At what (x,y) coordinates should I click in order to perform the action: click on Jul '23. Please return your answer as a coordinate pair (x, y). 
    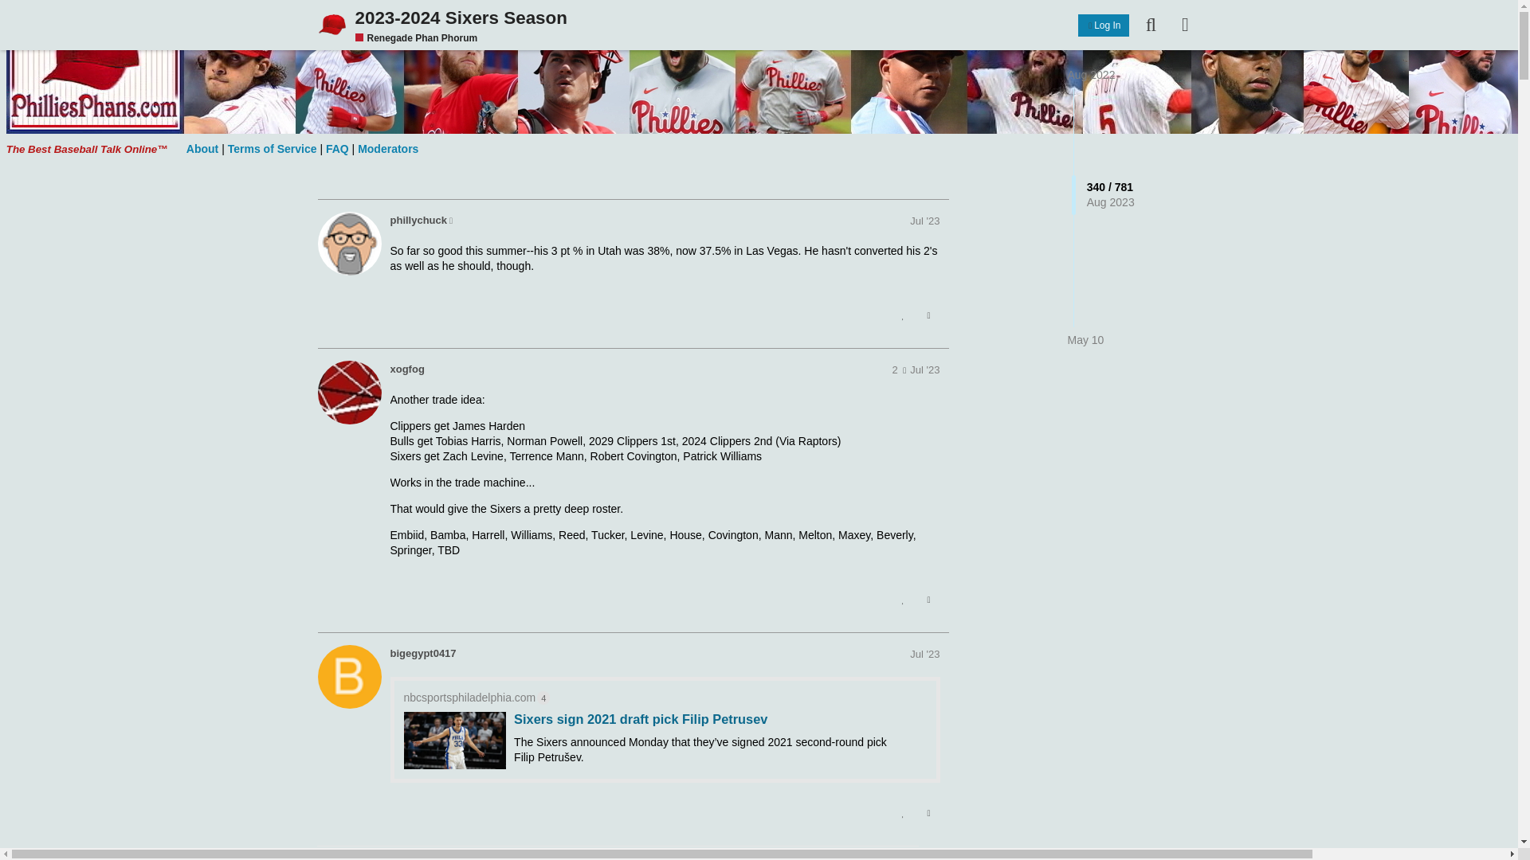
    Looking at the image, I should click on (924, 221).